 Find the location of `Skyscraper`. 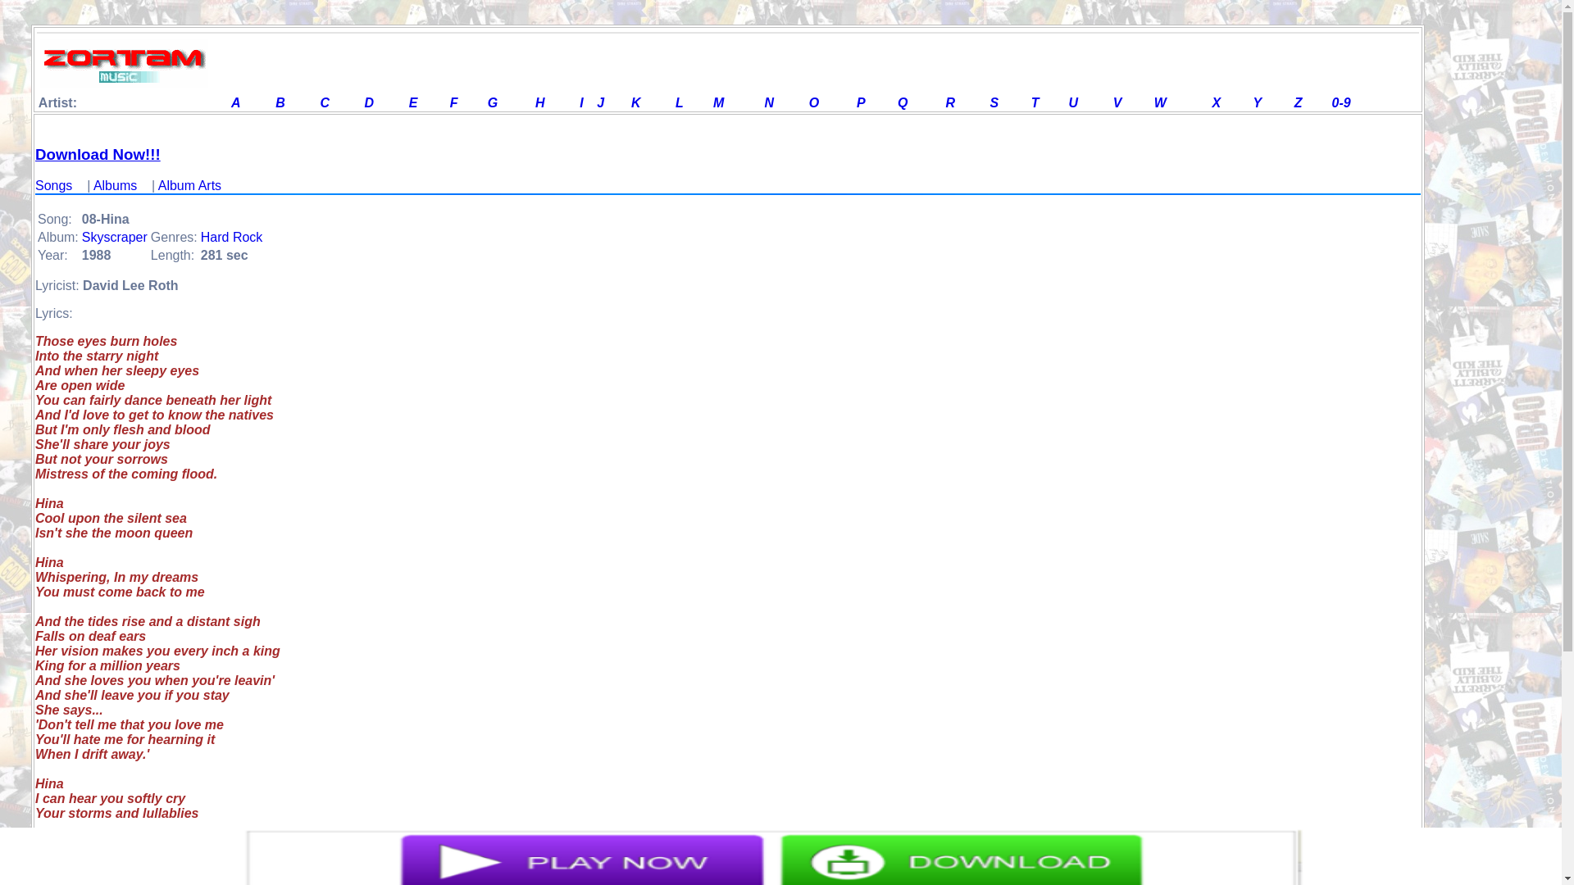

Skyscraper is located at coordinates (115, 237).